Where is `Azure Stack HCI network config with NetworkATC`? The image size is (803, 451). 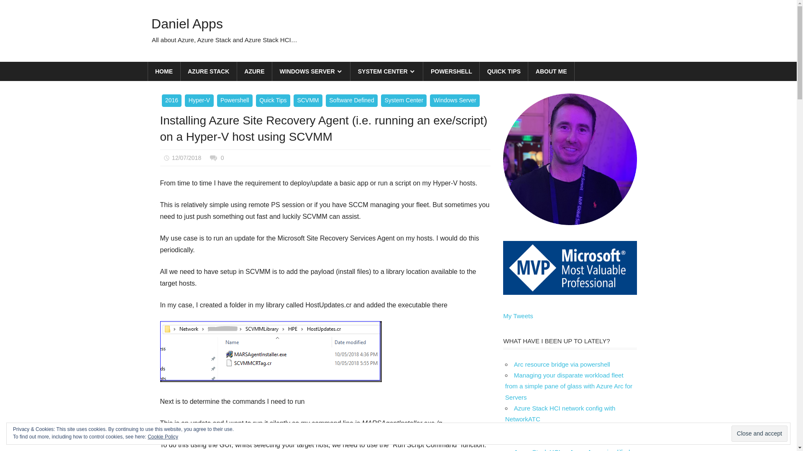 Azure Stack HCI network config with NetworkATC is located at coordinates (560, 413).